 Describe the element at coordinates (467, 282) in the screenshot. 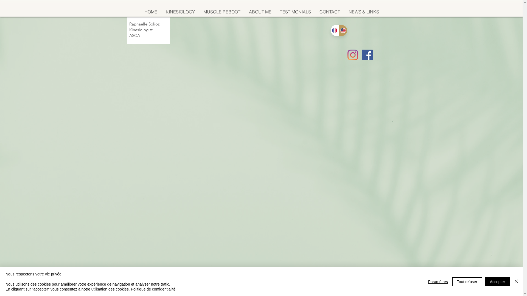

I see `Tout refuser` at that location.